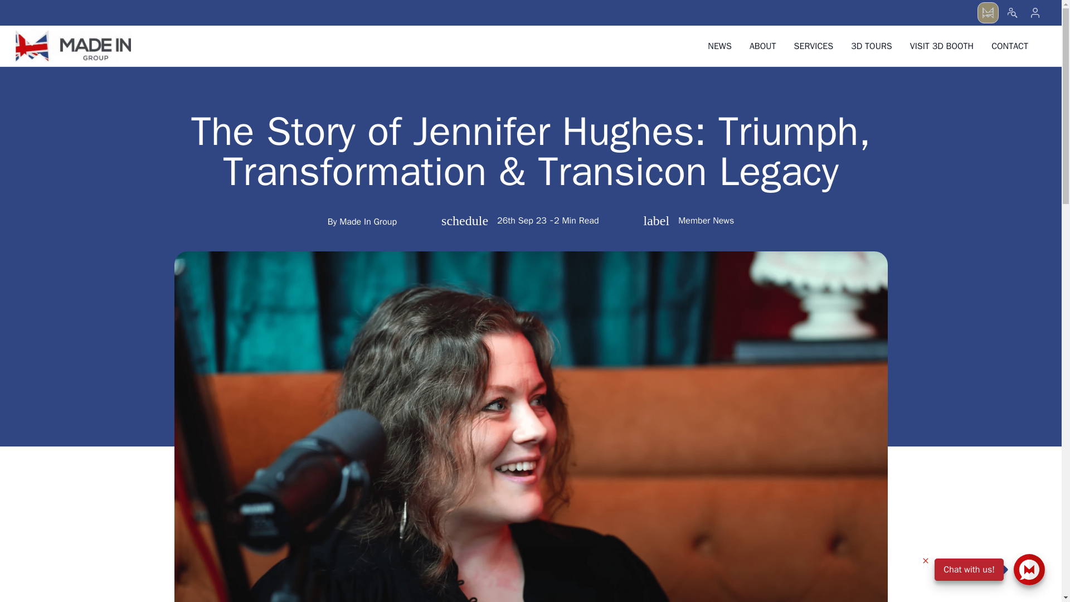 The image size is (1070, 602). I want to click on By Made In Group, so click(689, 221).